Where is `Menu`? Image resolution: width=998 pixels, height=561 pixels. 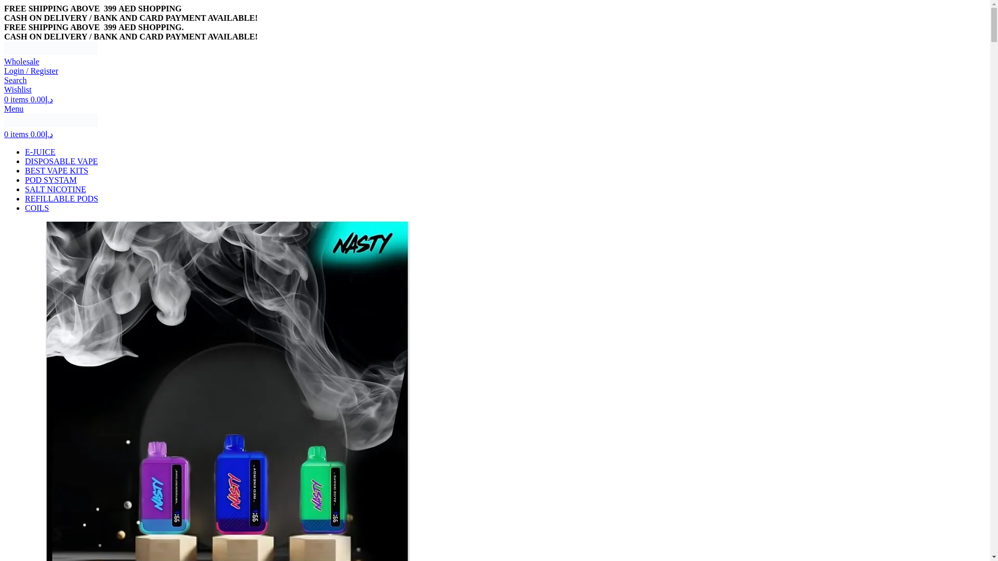
Menu is located at coordinates (14, 109).